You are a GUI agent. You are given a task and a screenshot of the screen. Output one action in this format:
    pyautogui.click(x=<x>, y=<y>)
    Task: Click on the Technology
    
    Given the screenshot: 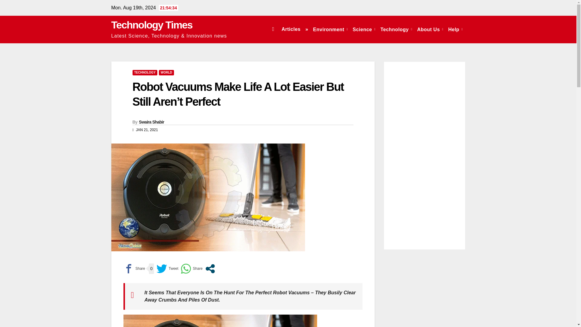 What is the action you would take?
    pyautogui.click(x=396, y=29)
    